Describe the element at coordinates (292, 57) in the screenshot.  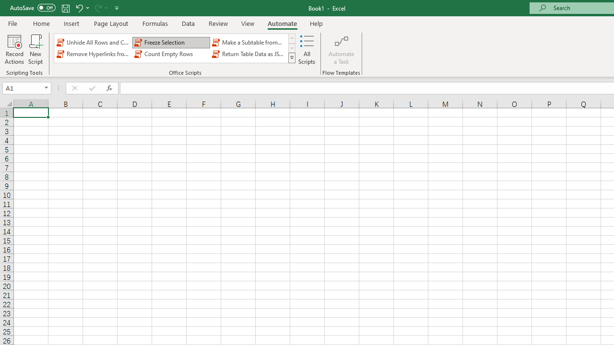
I see `Office Scripts` at that location.